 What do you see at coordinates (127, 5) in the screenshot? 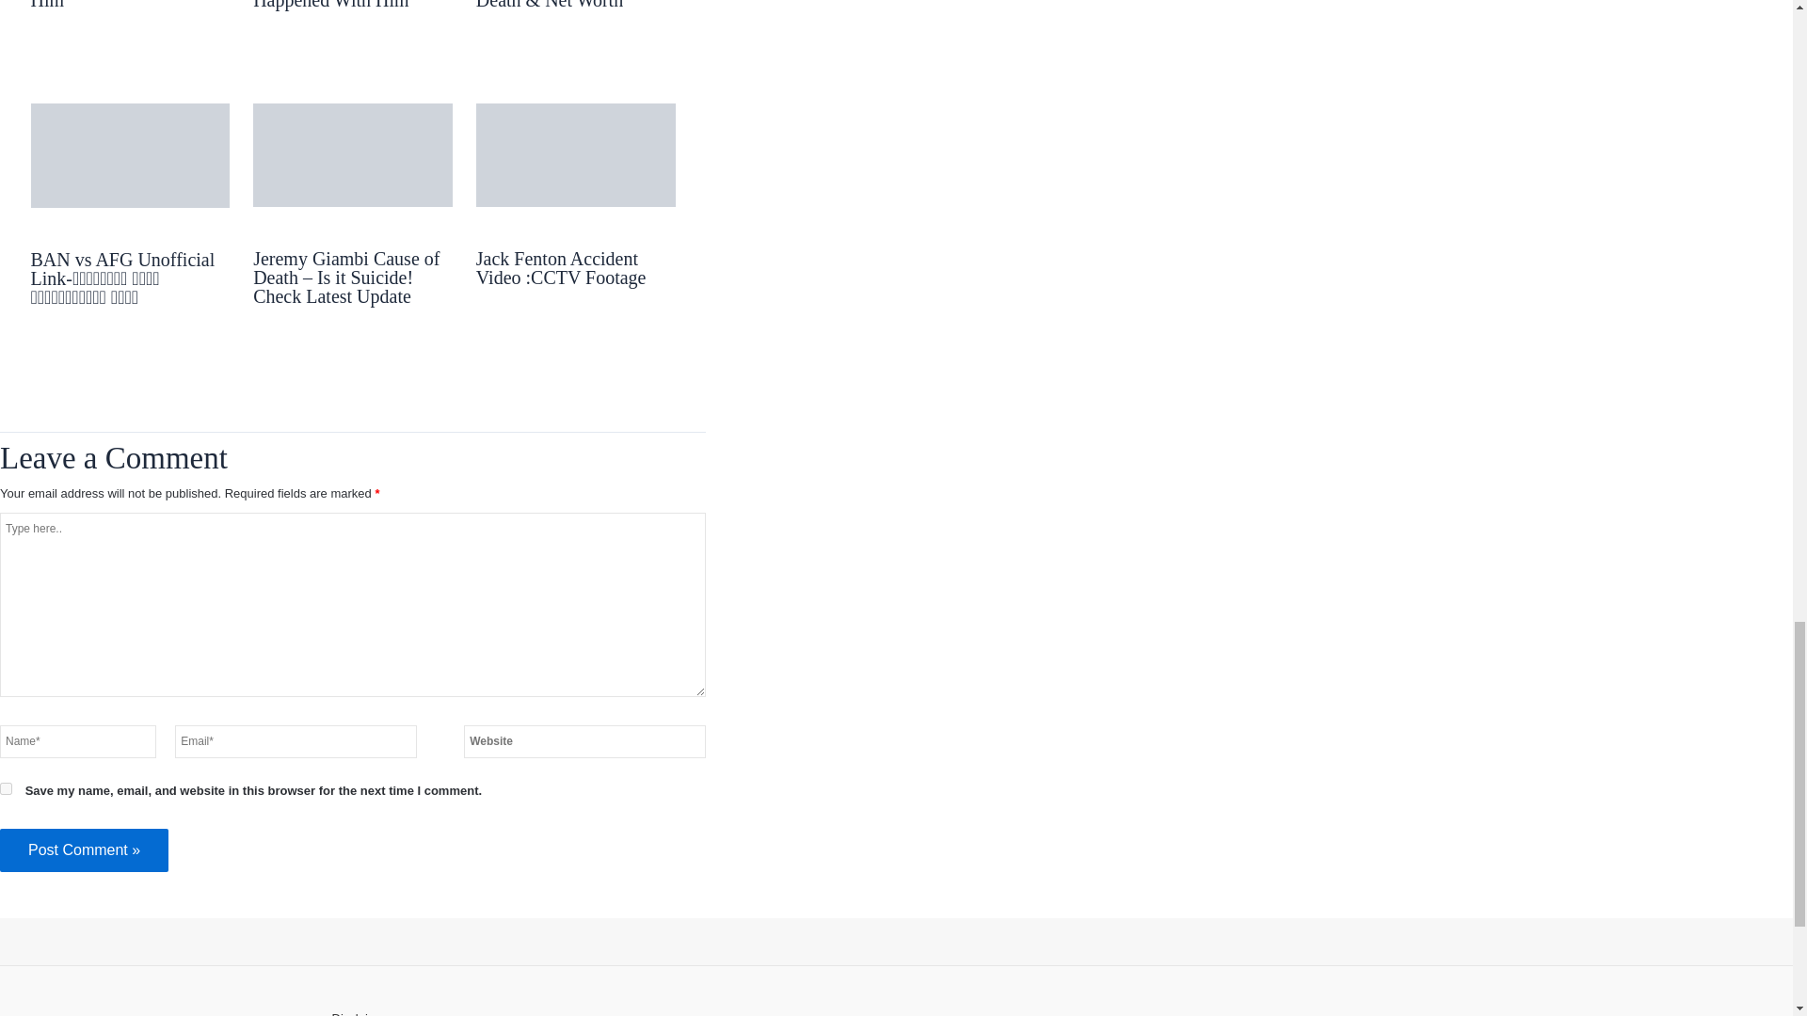
I see `Glen De Vries Dies at 49- What Happened With Him` at bounding box center [127, 5].